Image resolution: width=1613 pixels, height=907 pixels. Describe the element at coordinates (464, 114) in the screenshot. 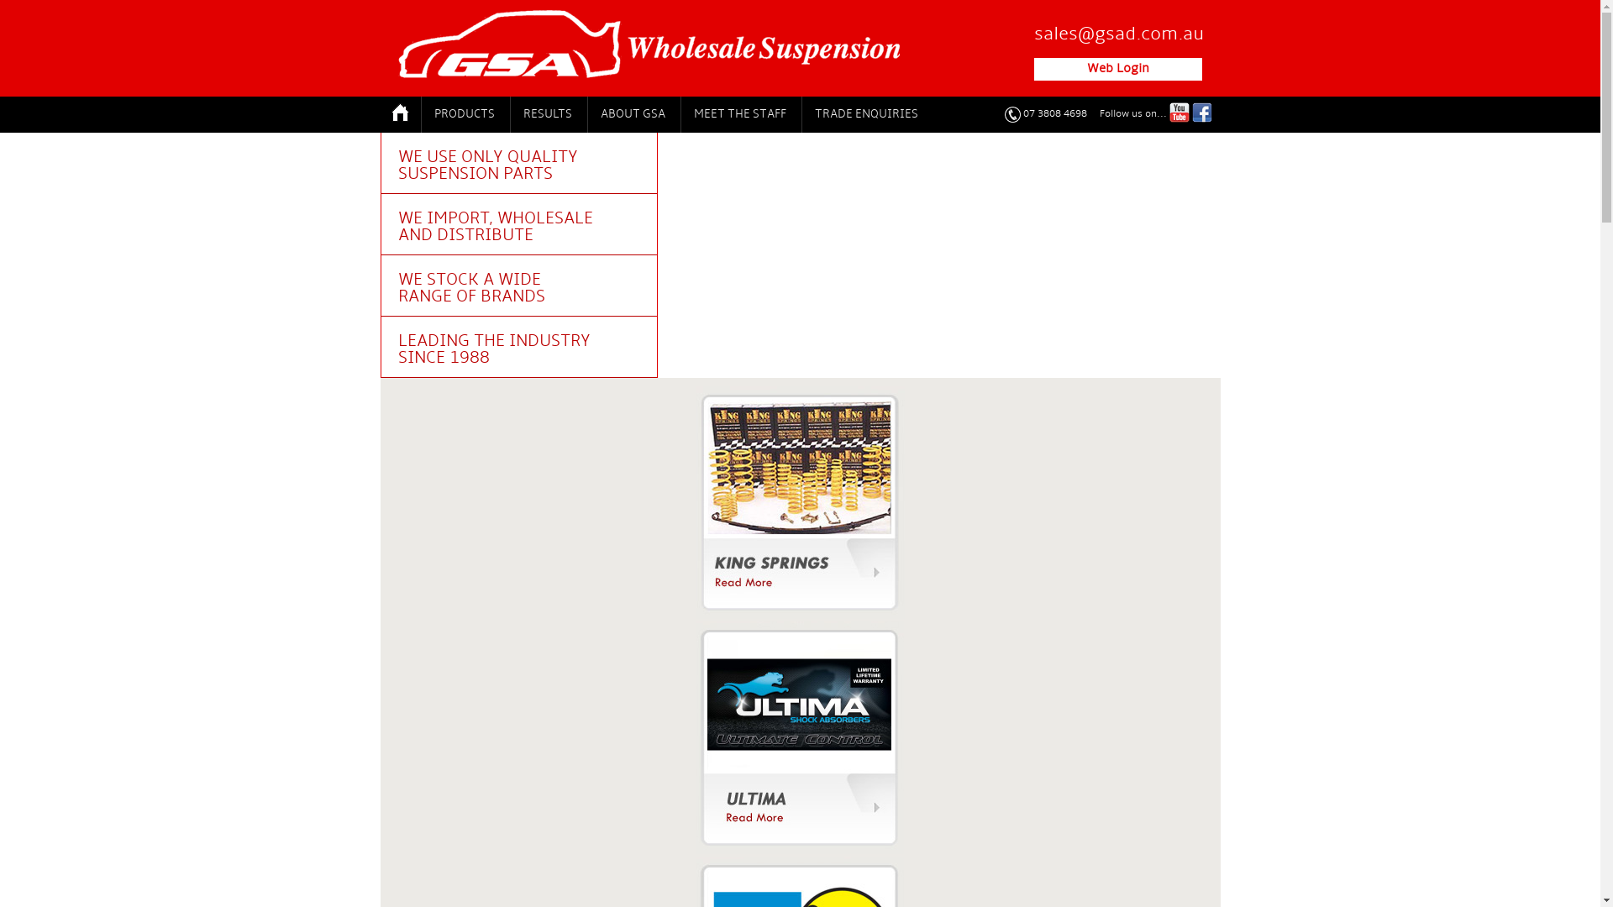

I see `PRODUCTS` at that location.